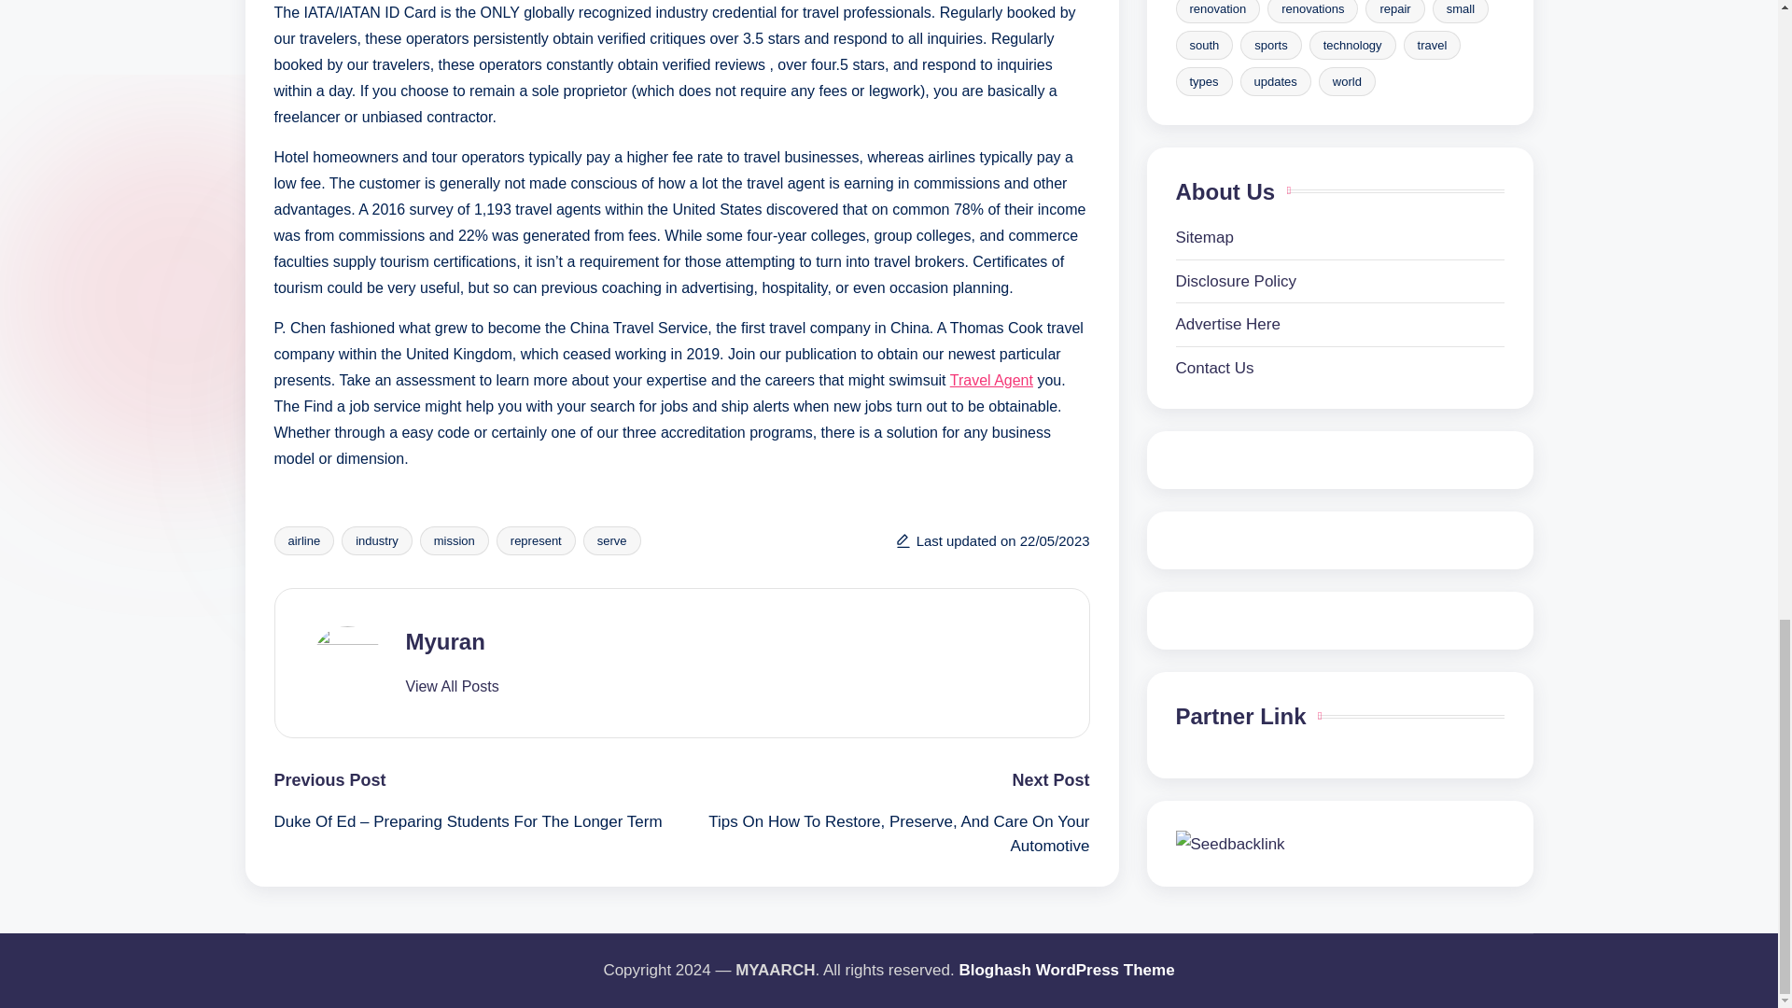  I want to click on Seedbacklink, so click(1230, 289).